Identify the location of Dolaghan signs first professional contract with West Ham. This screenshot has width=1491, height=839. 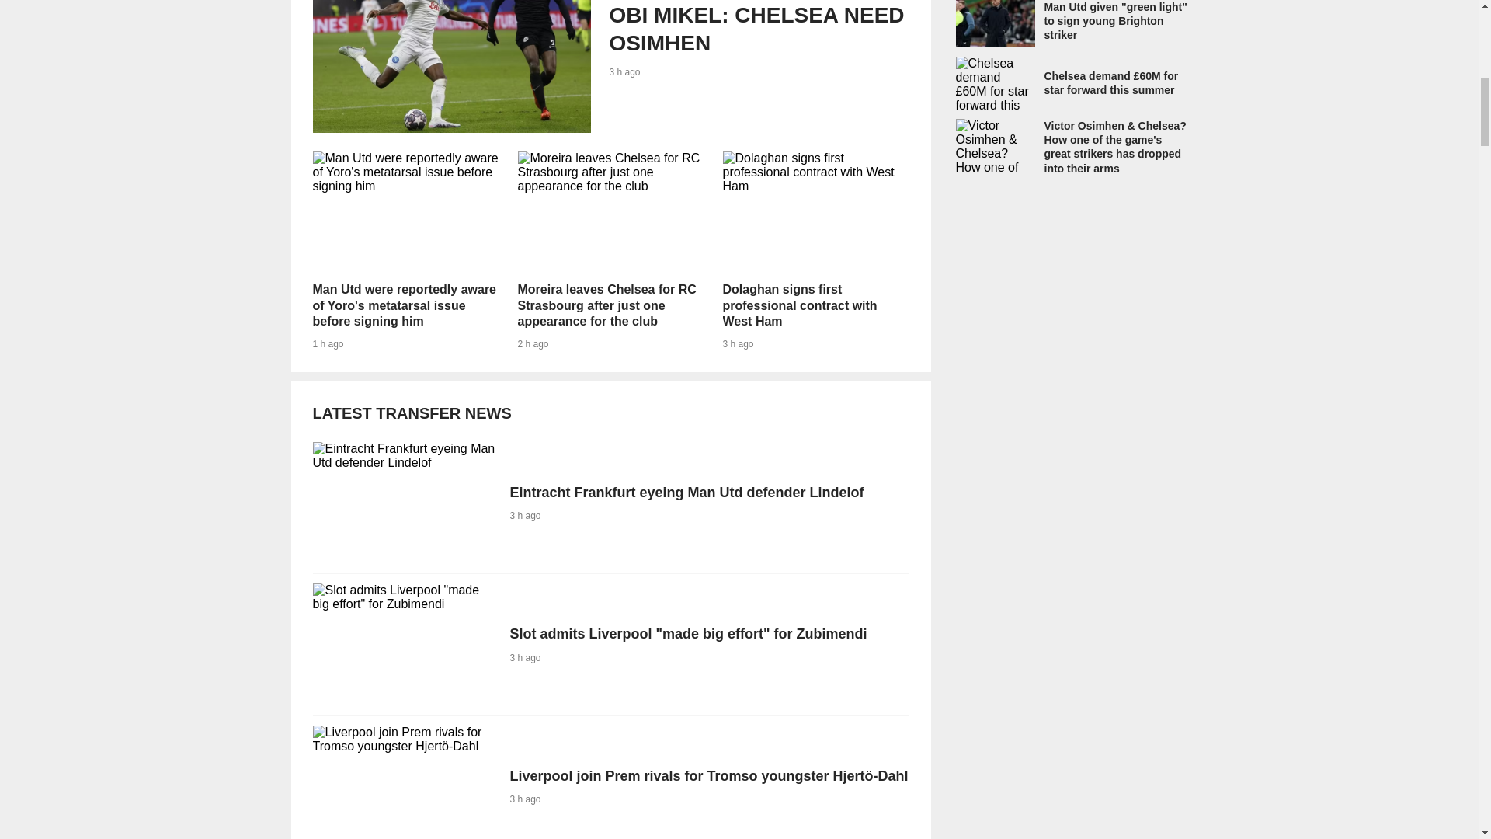
(815, 214).